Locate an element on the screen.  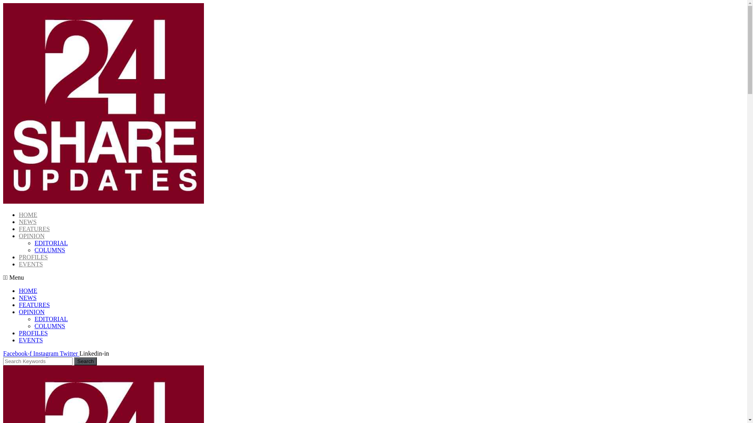
EVENTS is located at coordinates (31, 340).